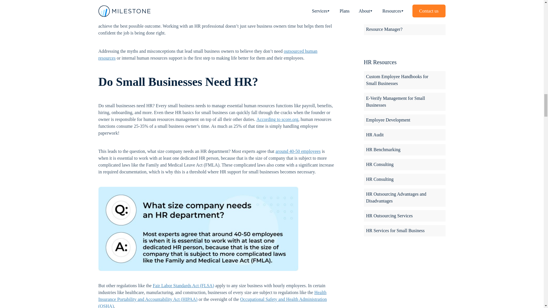  Describe the element at coordinates (404, 179) in the screenshot. I see `HR Consulting` at that location.